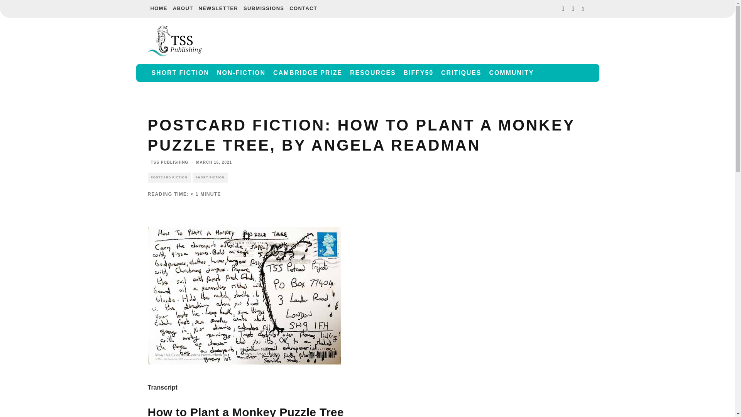 This screenshot has width=741, height=417. I want to click on CONTACT, so click(303, 8).